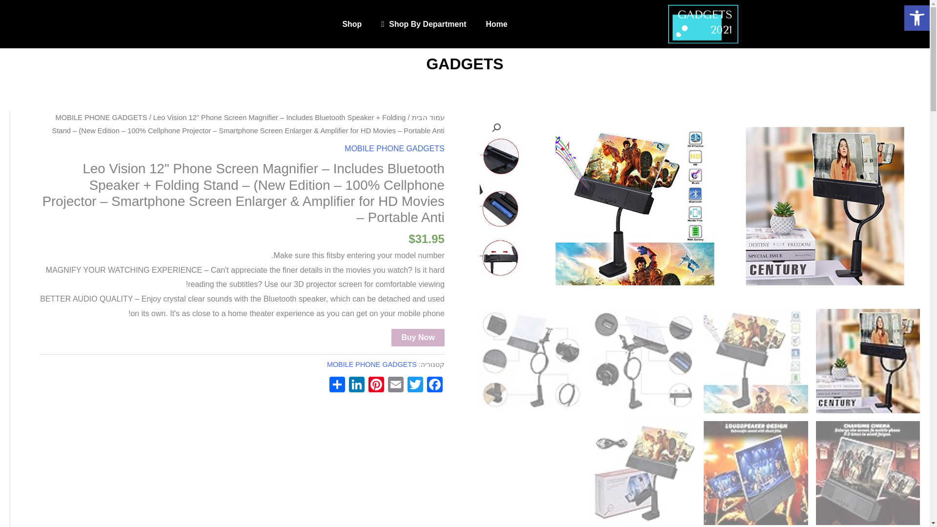 The image size is (937, 527). What do you see at coordinates (415, 385) in the screenshot?
I see `Twitter` at bounding box center [415, 385].